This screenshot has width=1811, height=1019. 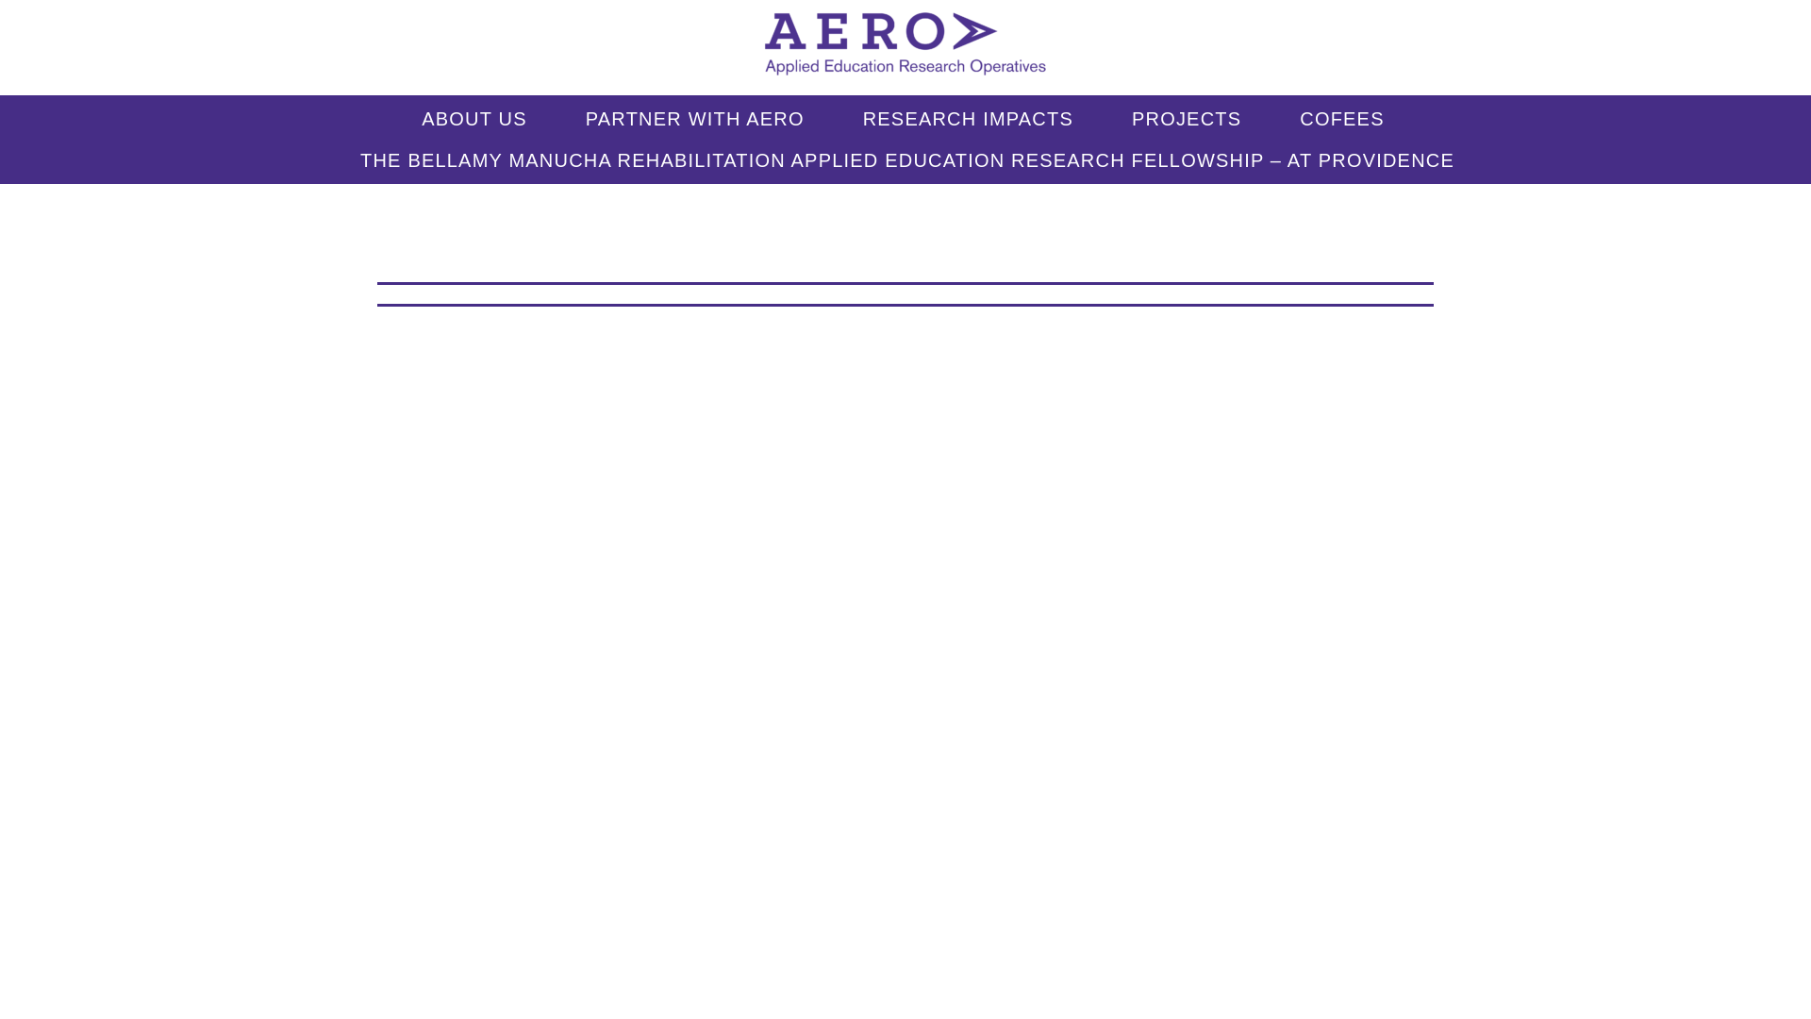 What do you see at coordinates (474, 118) in the screenshot?
I see `ABOUT US` at bounding box center [474, 118].